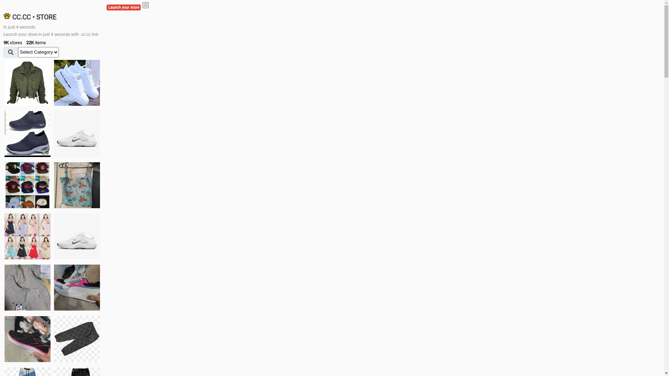  Describe the element at coordinates (28, 185) in the screenshot. I see `Things we need` at that location.